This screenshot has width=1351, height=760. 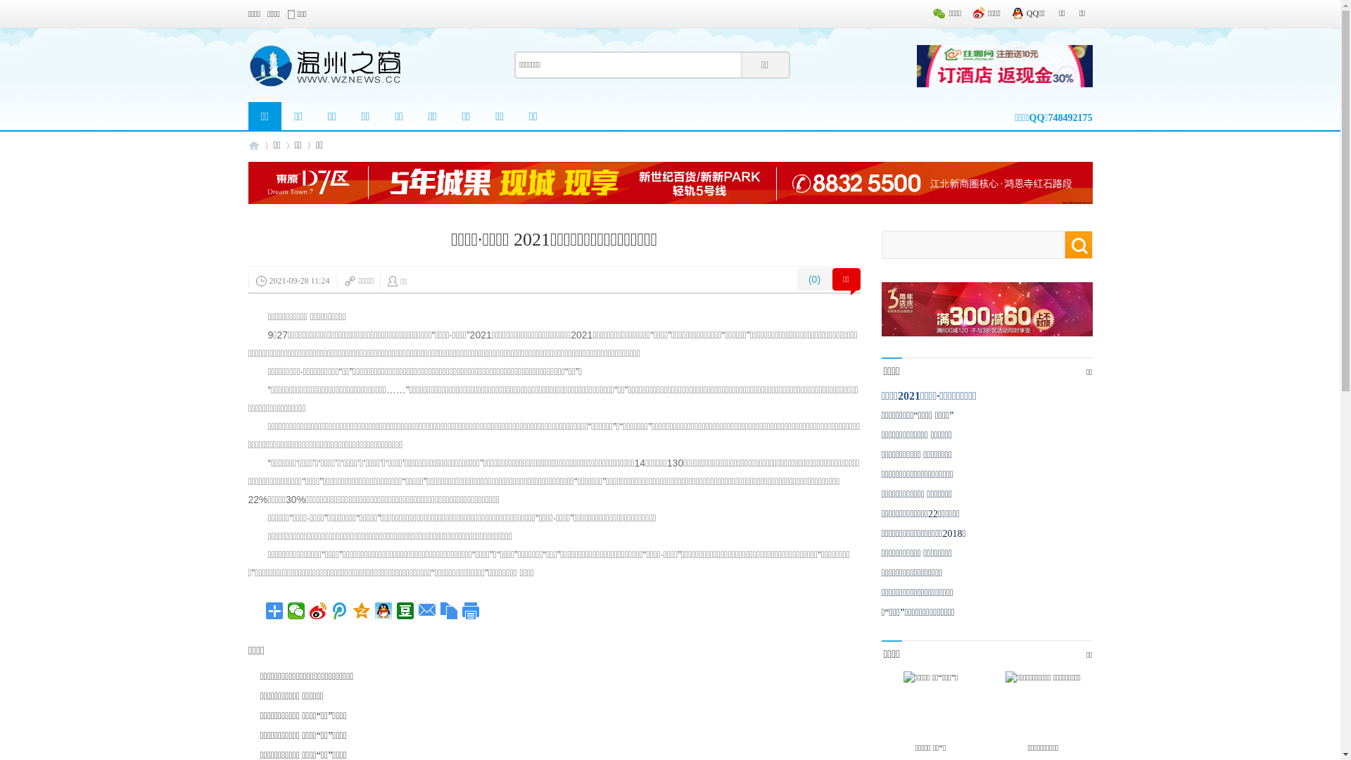 What do you see at coordinates (814, 279) in the screenshot?
I see `(0)` at bounding box center [814, 279].